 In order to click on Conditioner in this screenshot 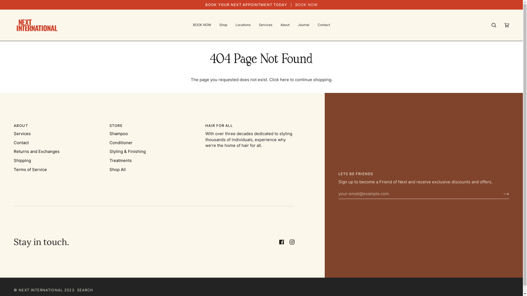, I will do `click(121, 143)`.